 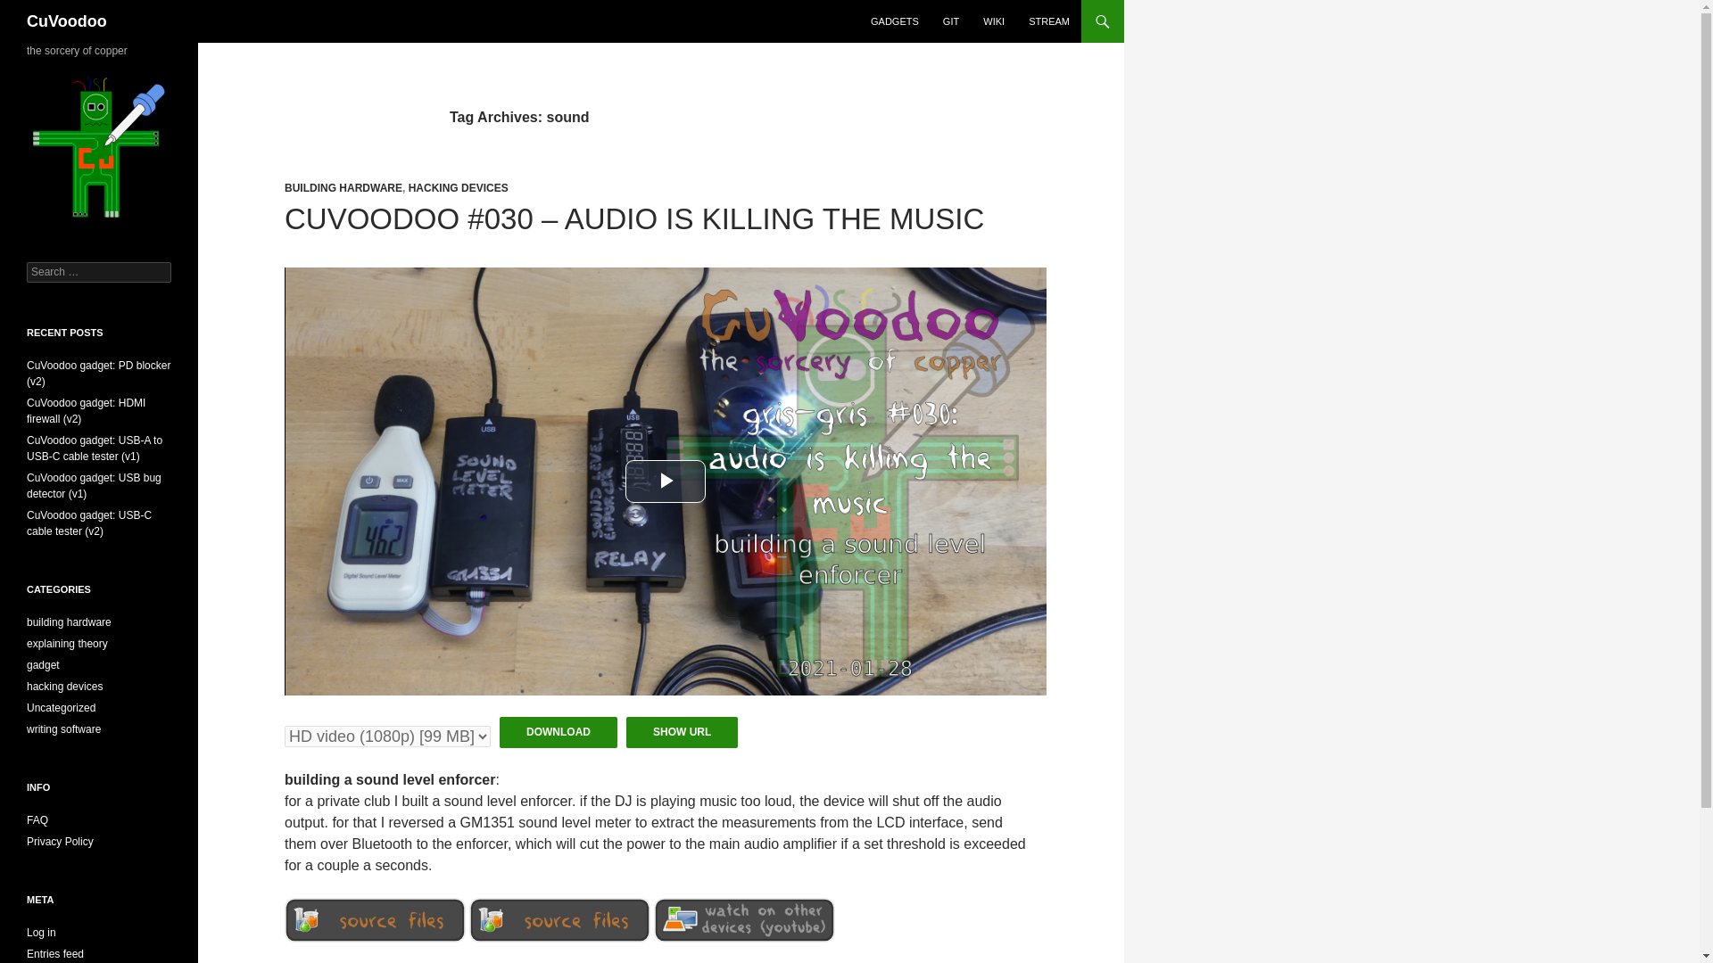 What do you see at coordinates (994, 21) in the screenshot?
I see `WIKI` at bounding box center [994, 21].